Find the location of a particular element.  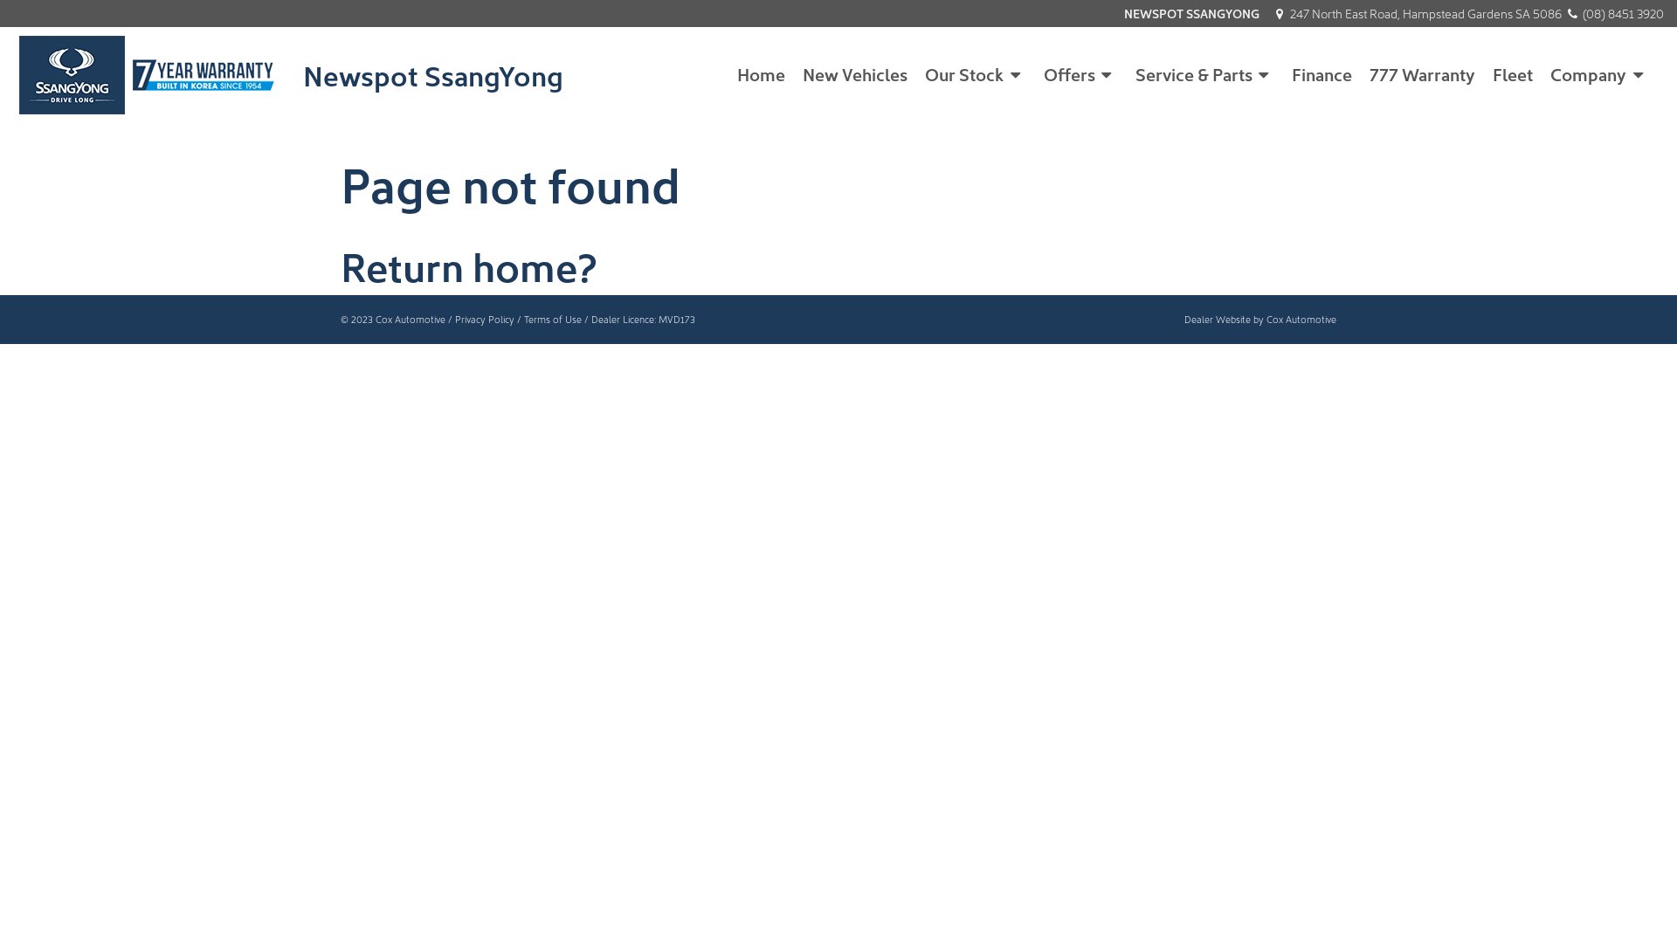

Fleet is located at coordinates (1513, 72).